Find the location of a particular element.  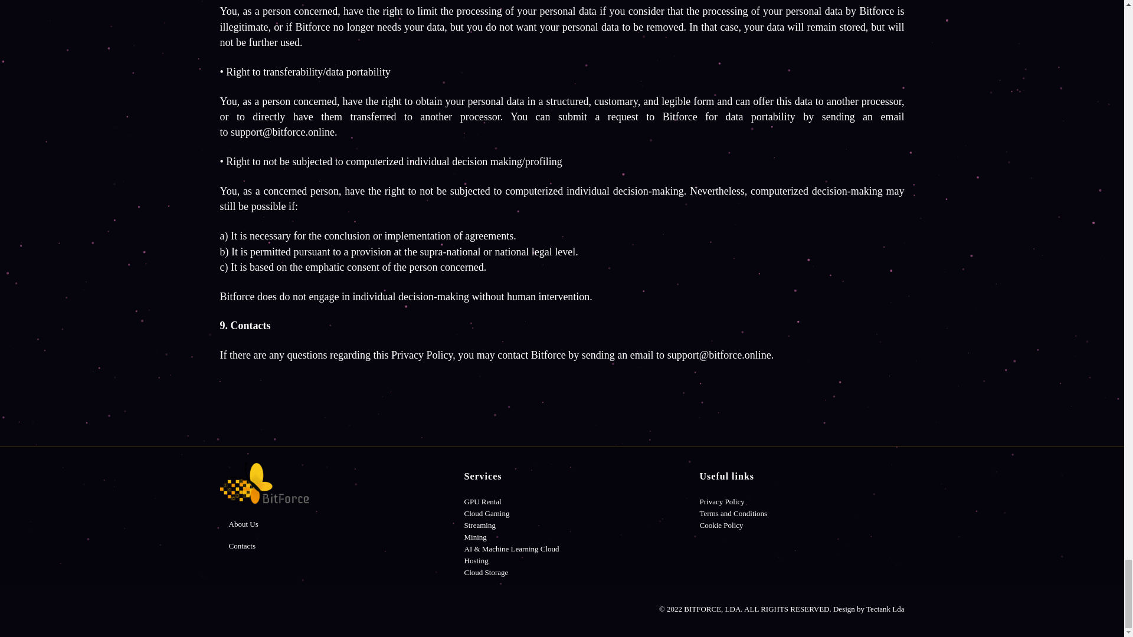

Mining is located at coordinates (476, 537).